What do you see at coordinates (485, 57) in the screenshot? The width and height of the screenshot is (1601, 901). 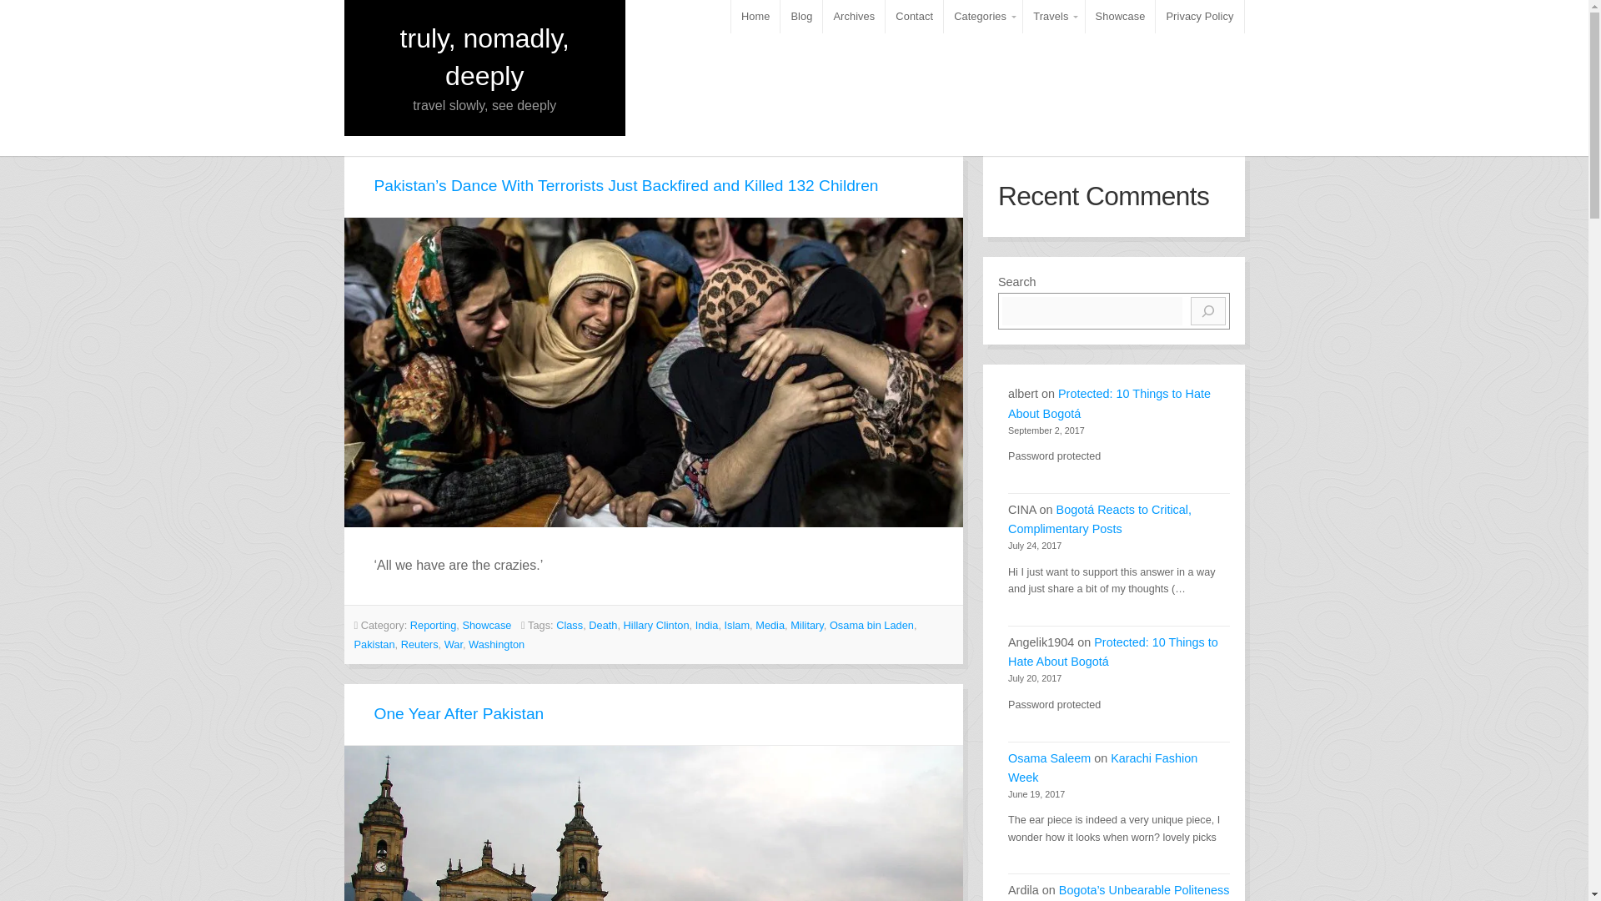 I see `truly, nomadly, deeply` at bounding box center [485, 57].